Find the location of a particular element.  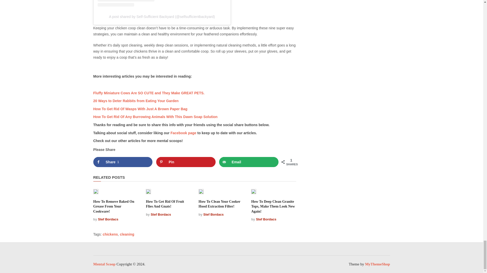

Send over email is located at coordinates (249, 162).